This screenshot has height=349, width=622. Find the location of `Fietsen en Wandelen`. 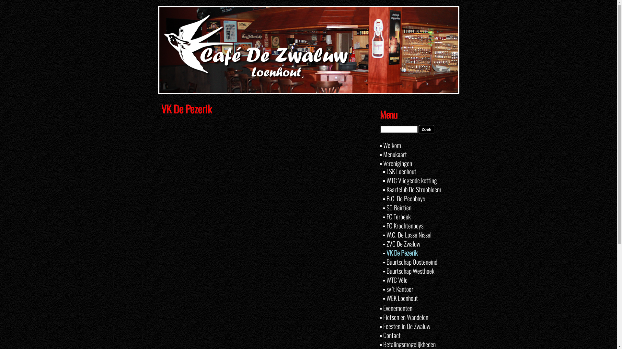

Fietsen en Wandelen is located at coordinates (406, 317).